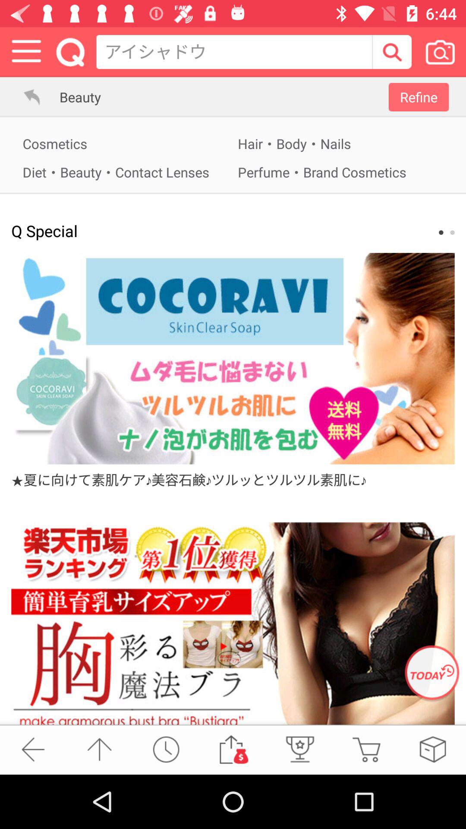  What do you see at coordinates (392, 52) in the screenshot?
I see `buscar` at bounding box center [392, 52].